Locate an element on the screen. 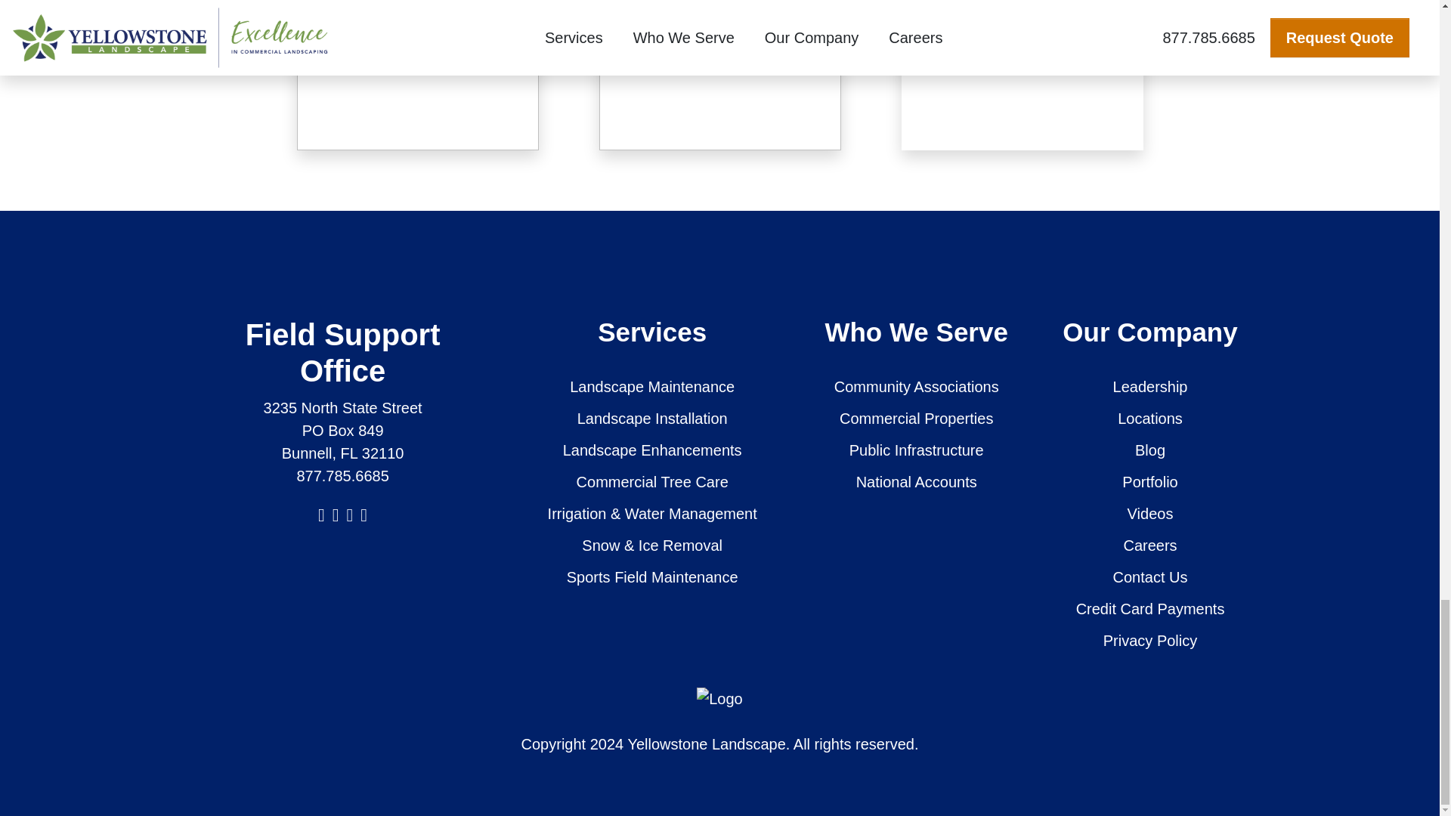 This screenshot has height=816, width=1451. Tennessee Logistics Facilities Focused on the Future is located at coordinates (1016, 35).